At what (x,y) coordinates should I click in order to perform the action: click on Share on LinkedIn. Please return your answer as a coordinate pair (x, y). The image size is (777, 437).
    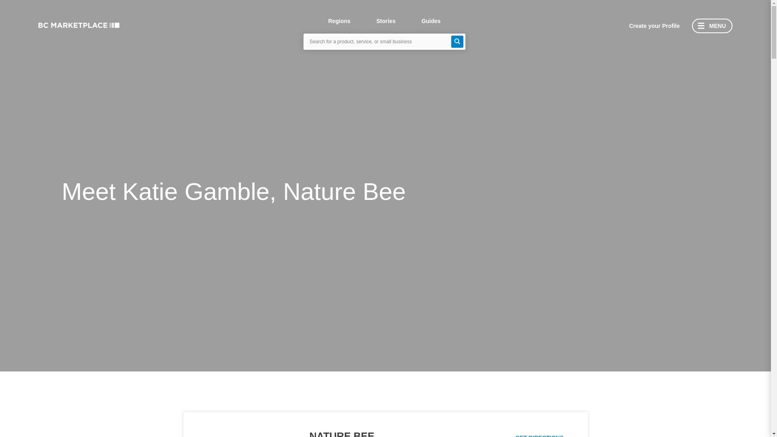
    Looking at the image, I should click on (731, 350).